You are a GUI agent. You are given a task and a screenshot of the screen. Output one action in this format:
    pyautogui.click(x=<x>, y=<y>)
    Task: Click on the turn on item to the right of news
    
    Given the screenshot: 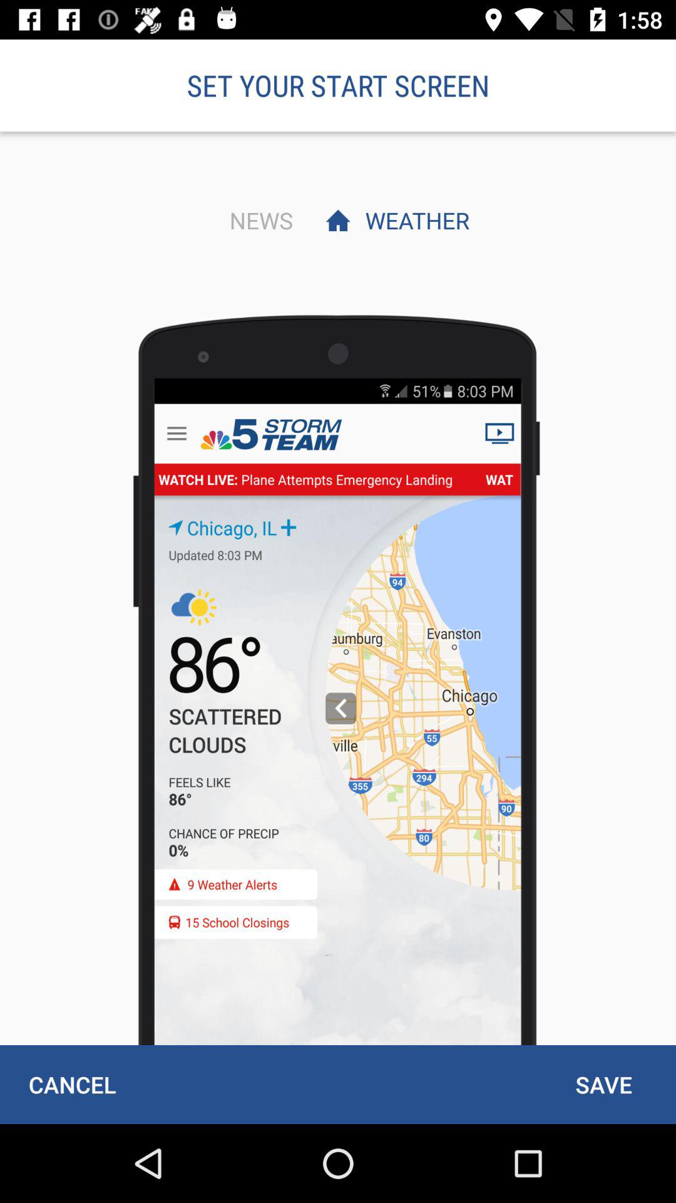 What is the action you would take?
    pyautogui.click(x=414, y=220)
    